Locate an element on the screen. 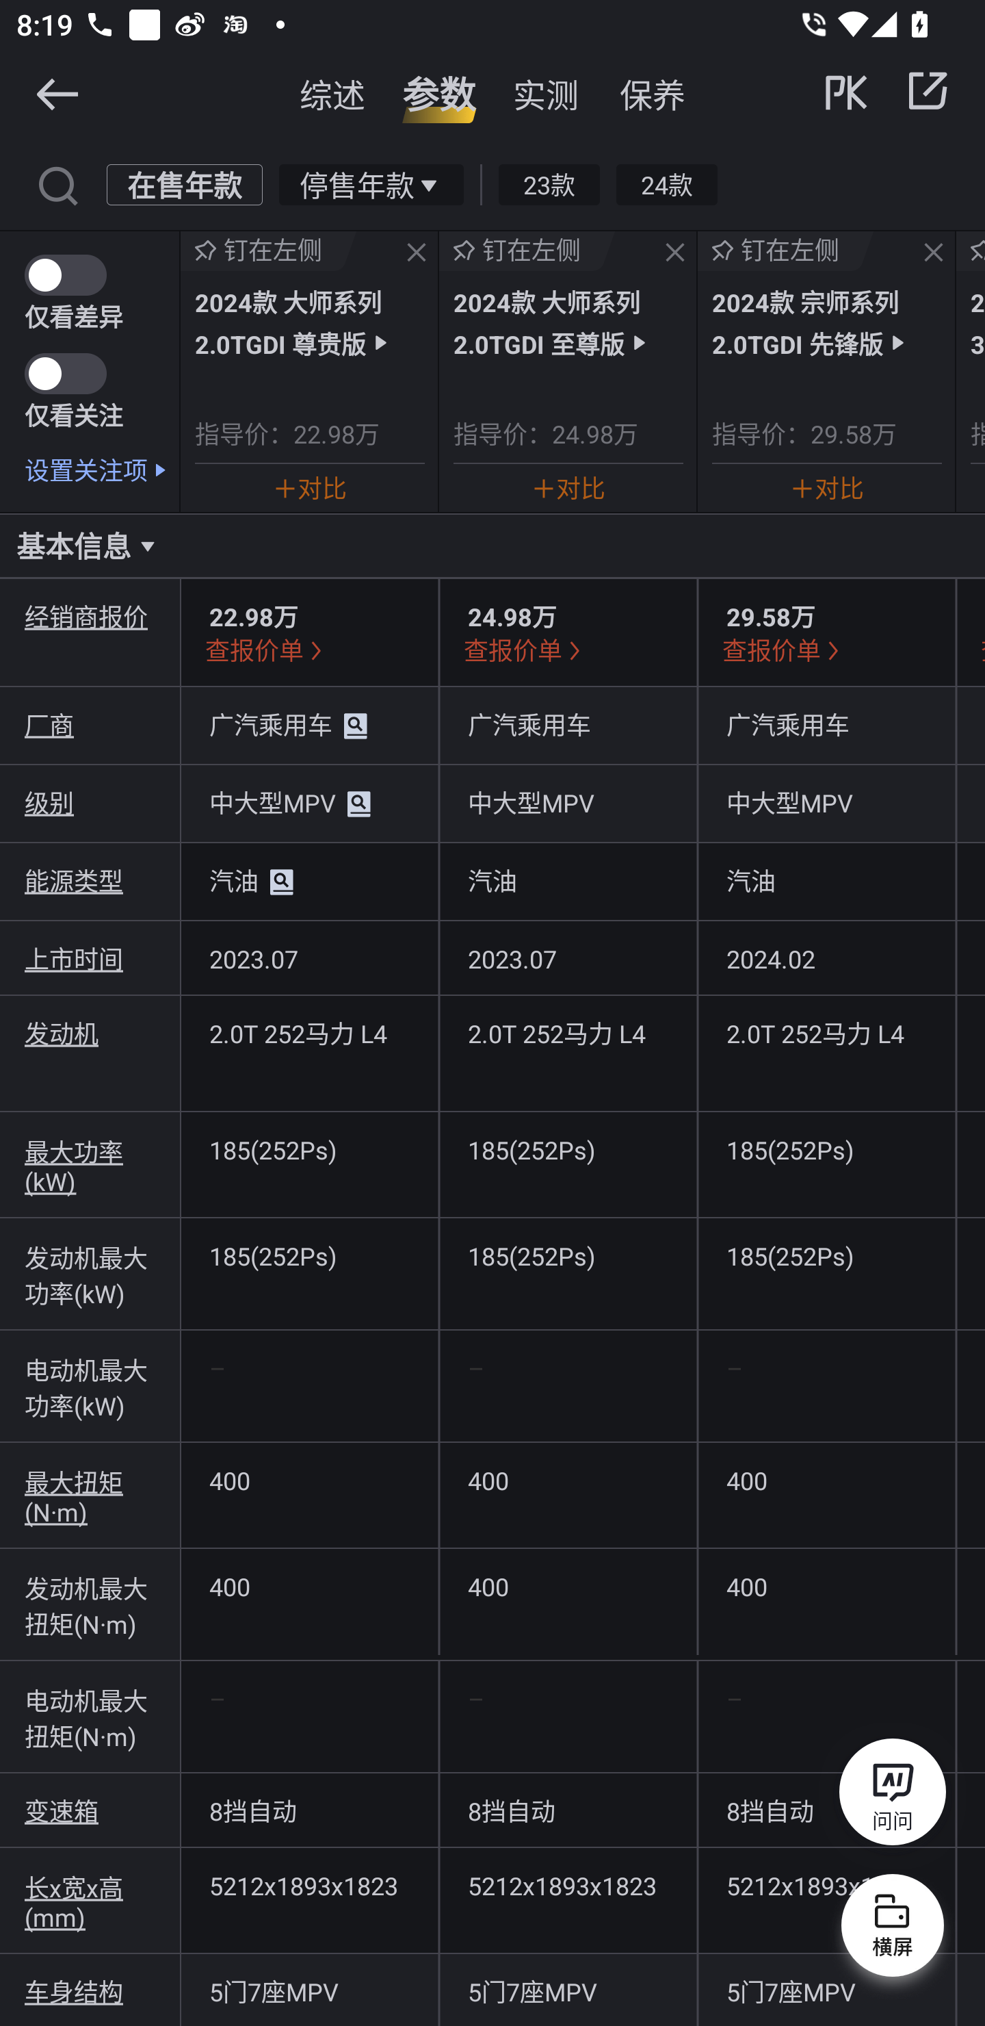 The width and height of the screenshot is (985, 2026). 2.0T 252马力 L4 is located at coordinates (826, 1033).